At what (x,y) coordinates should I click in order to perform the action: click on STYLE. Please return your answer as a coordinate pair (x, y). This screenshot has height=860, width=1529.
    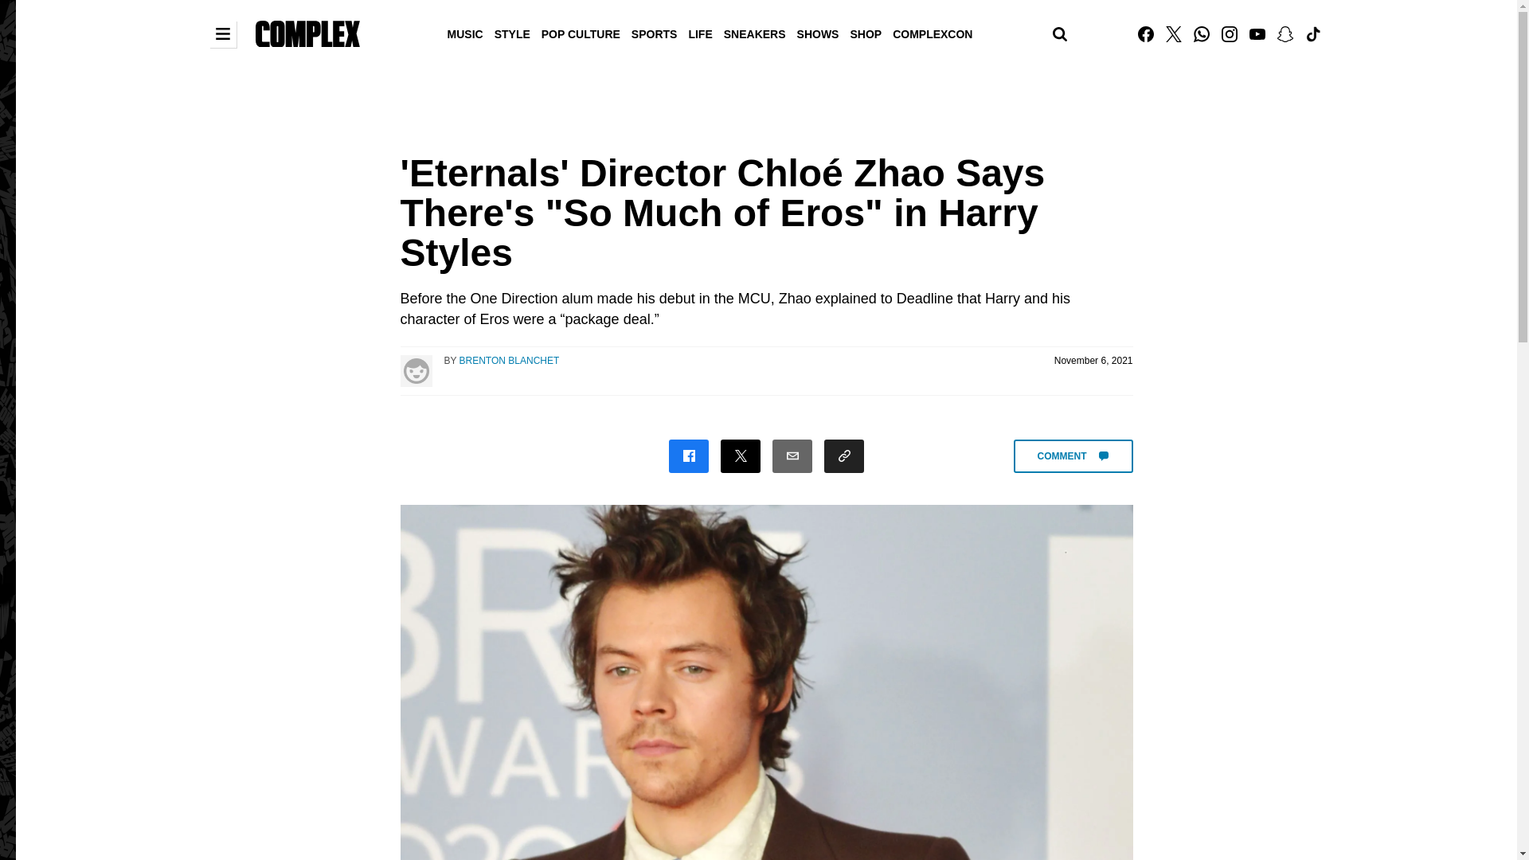
    Looking at the image, I should click on (513, 33).